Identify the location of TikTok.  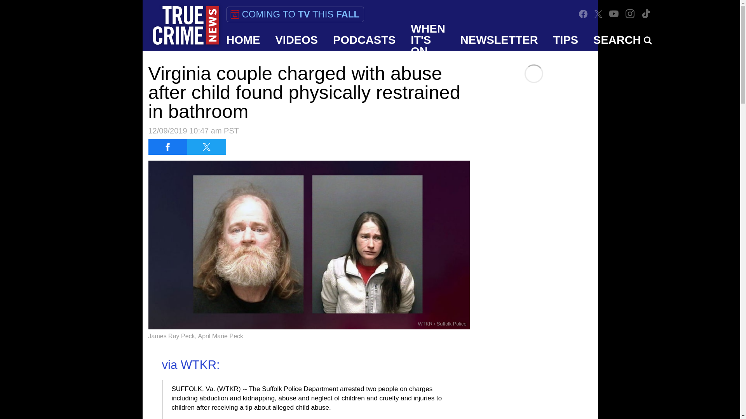
(646, 14).